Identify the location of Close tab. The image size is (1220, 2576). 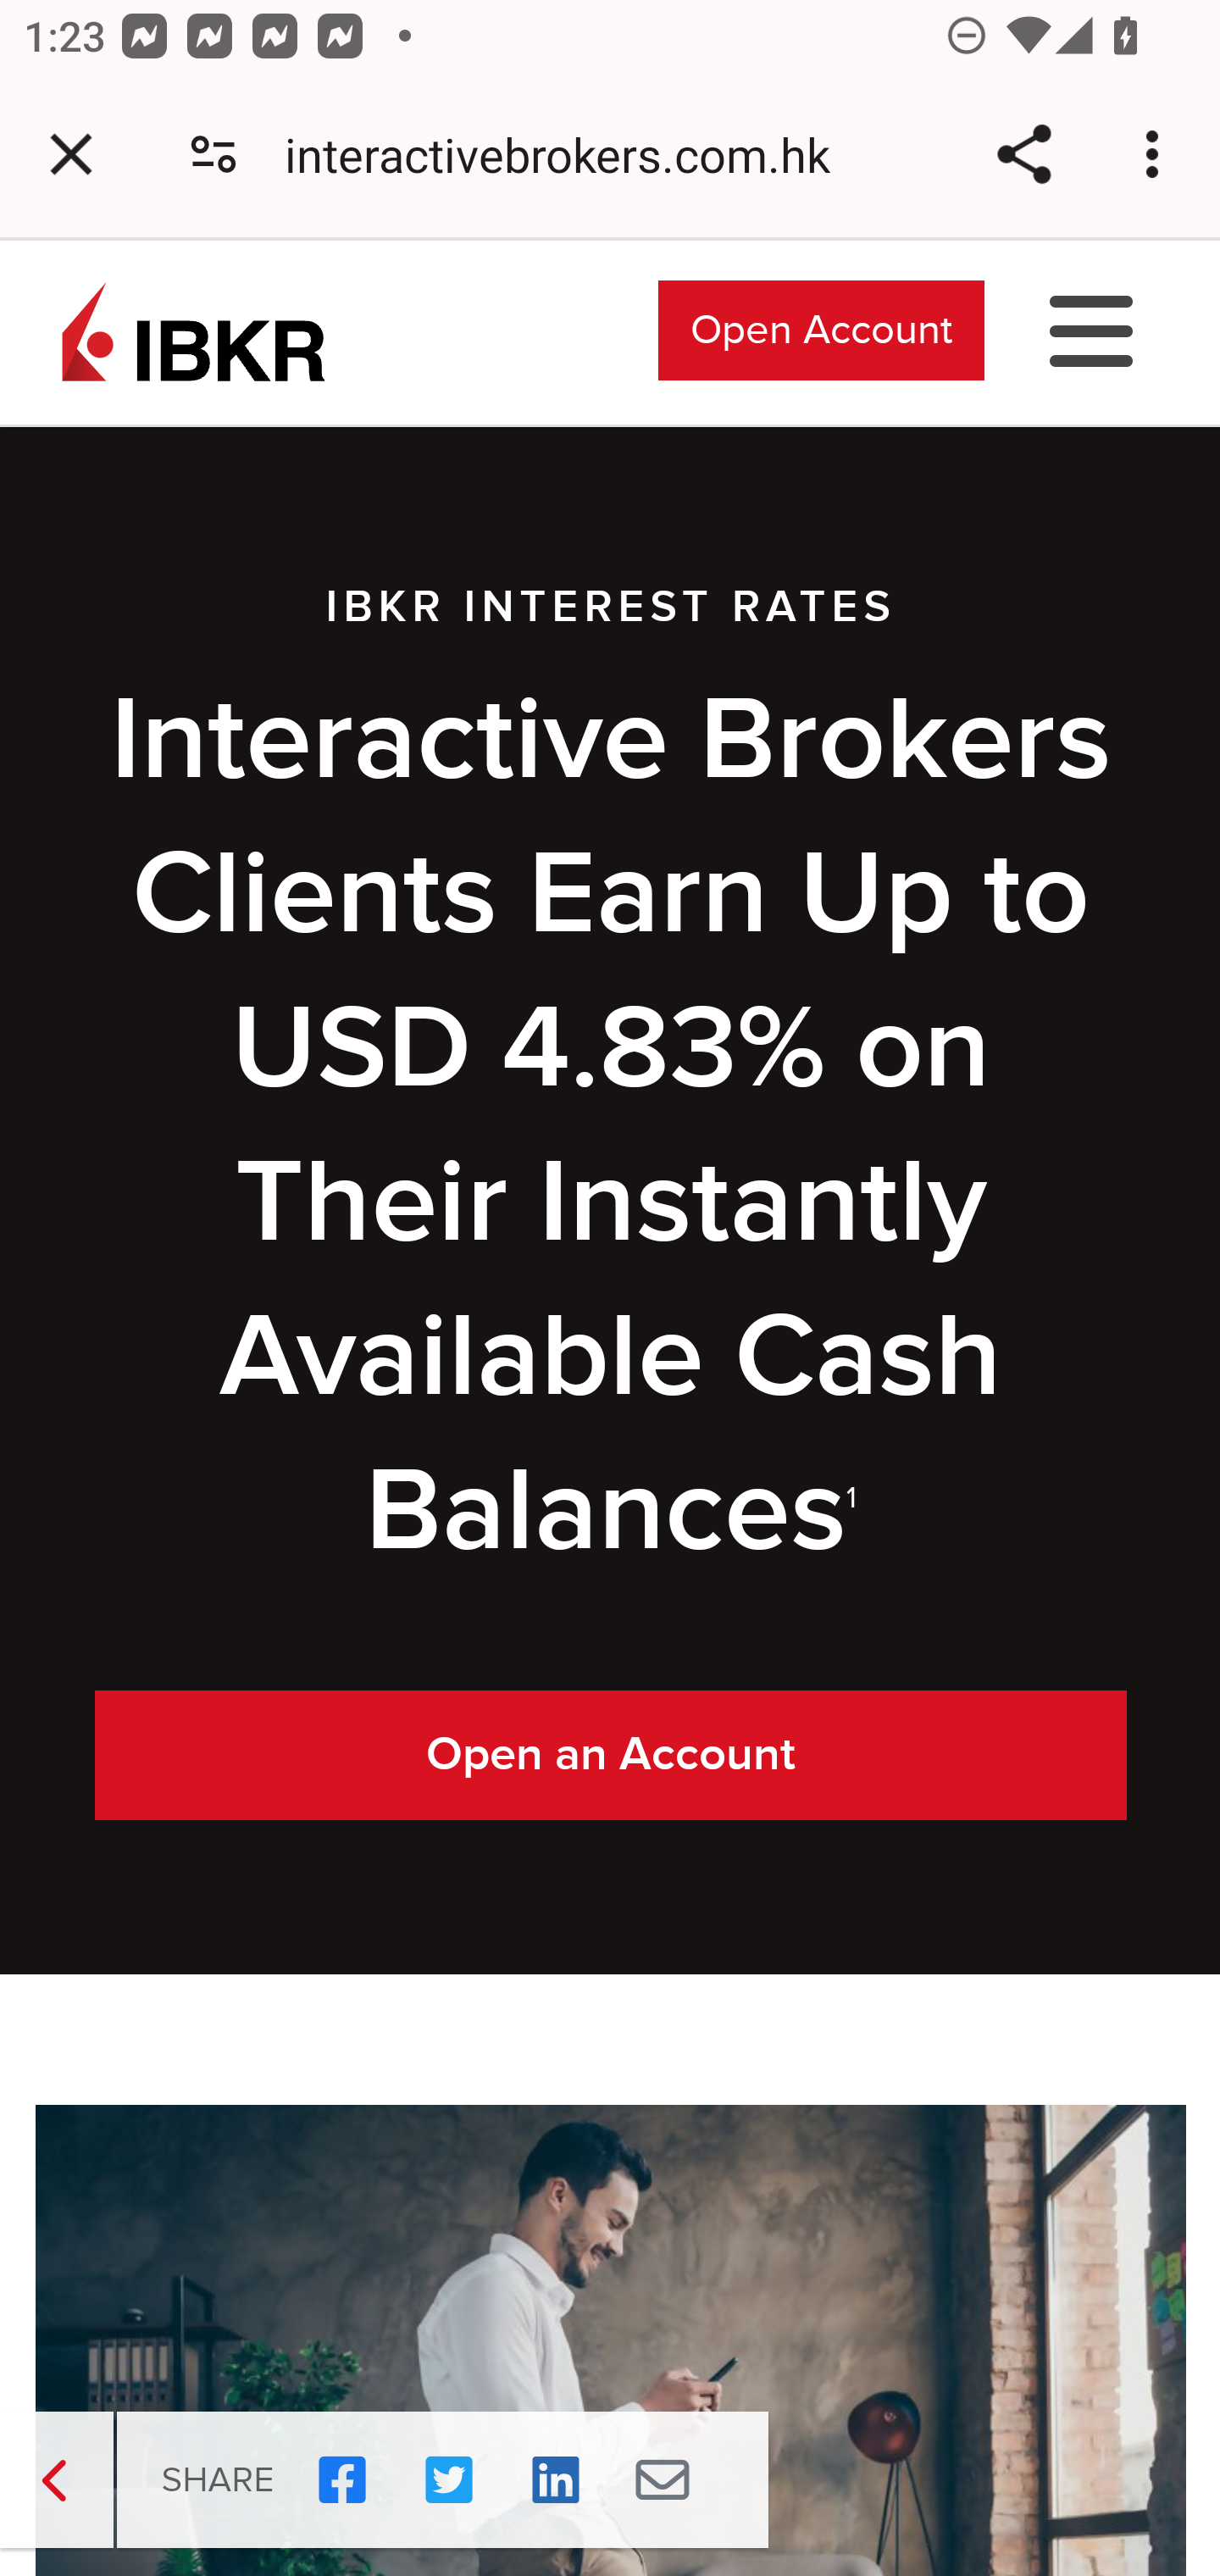
(71, 154).